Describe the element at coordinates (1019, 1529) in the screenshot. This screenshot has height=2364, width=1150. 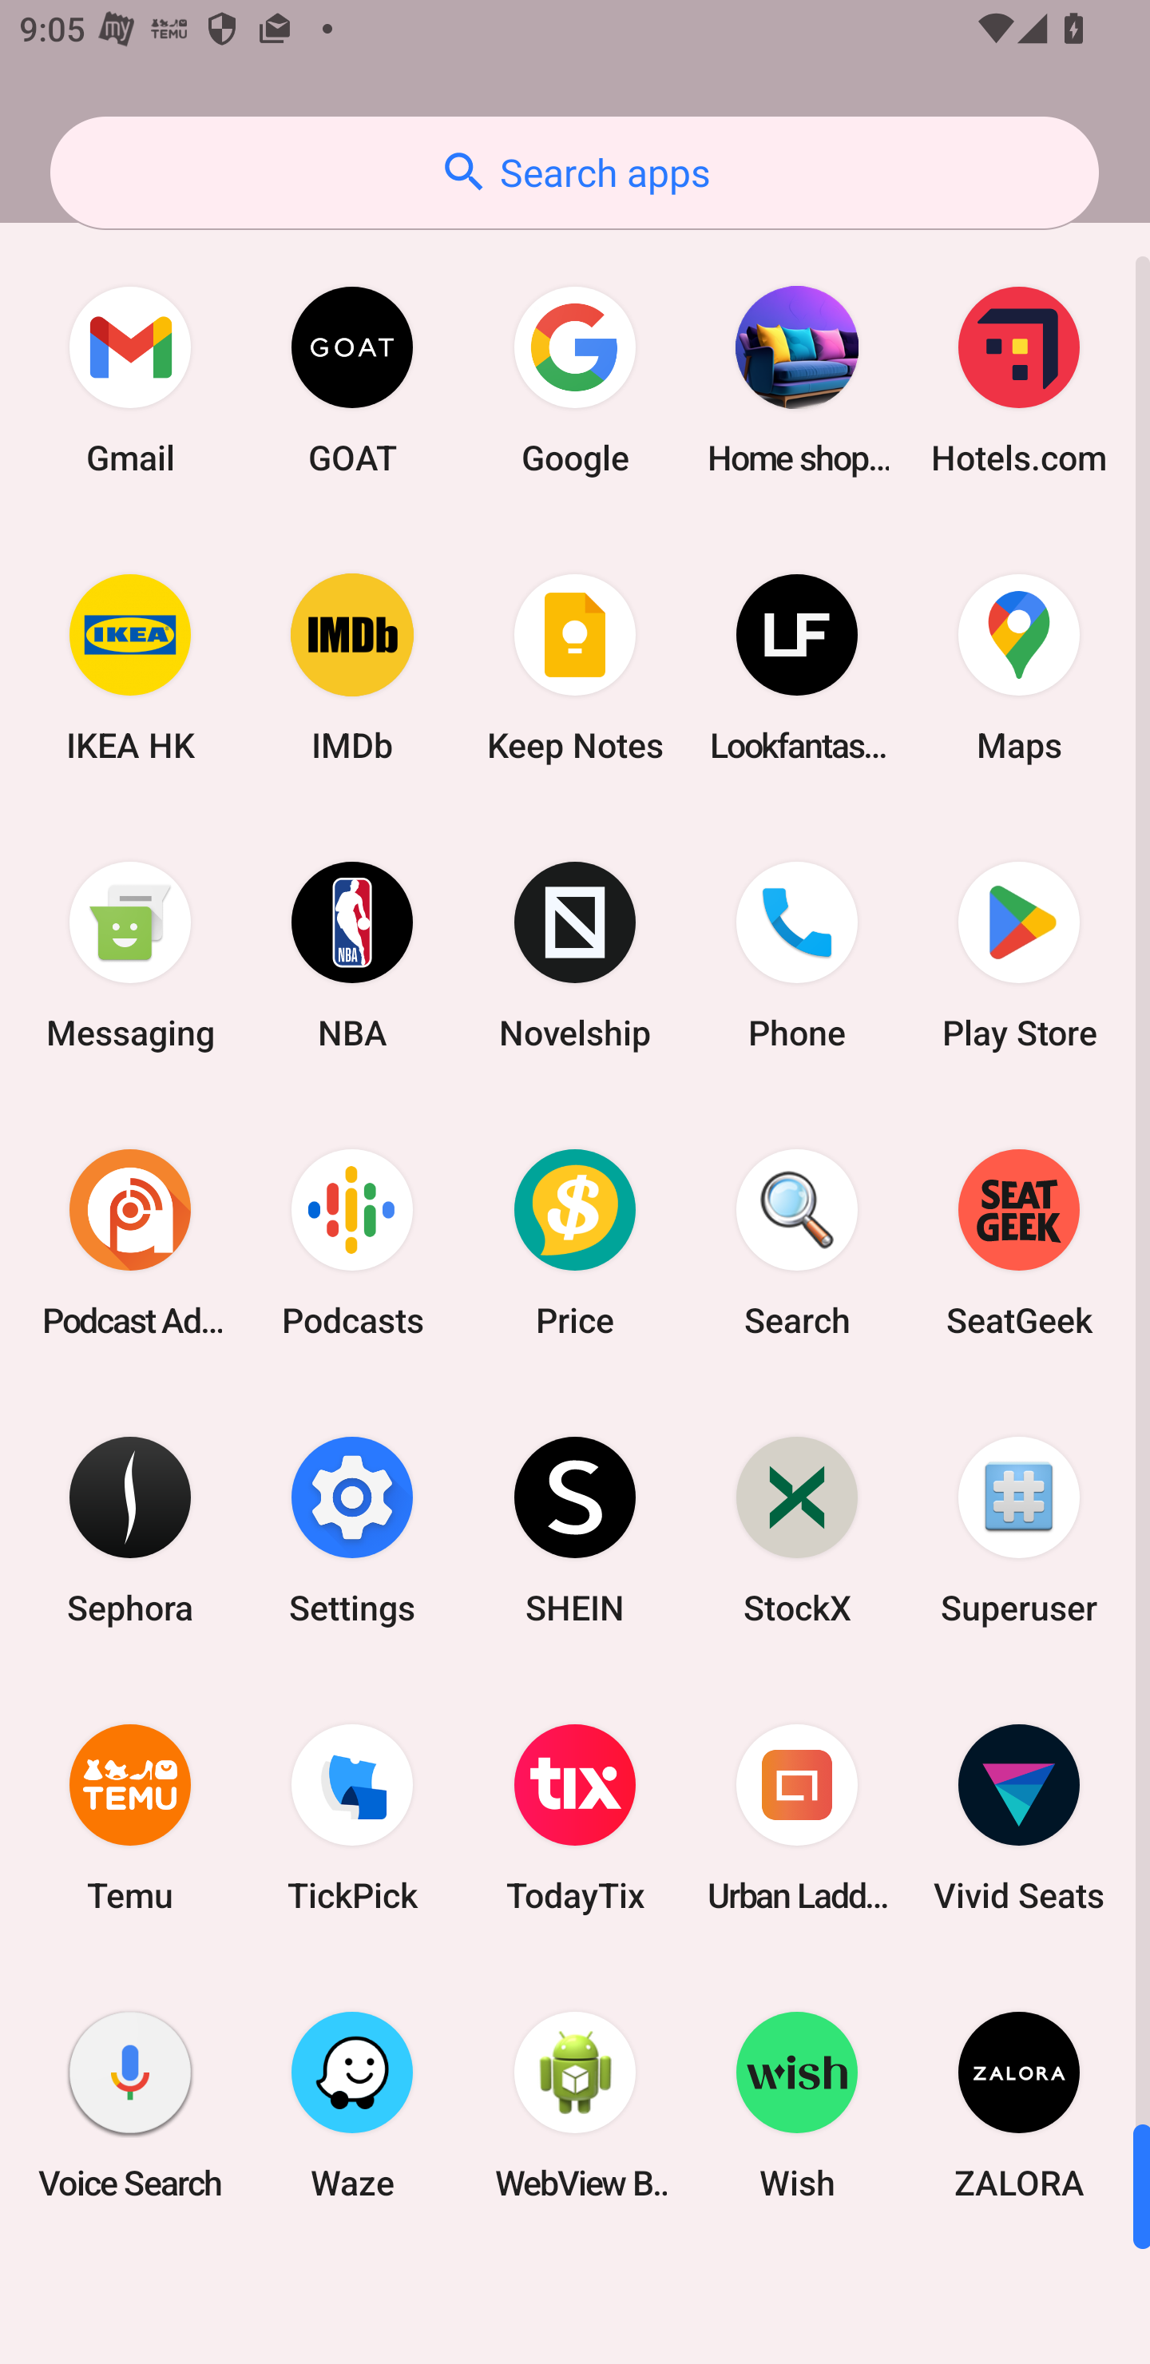
I see `Superuser` at that location.